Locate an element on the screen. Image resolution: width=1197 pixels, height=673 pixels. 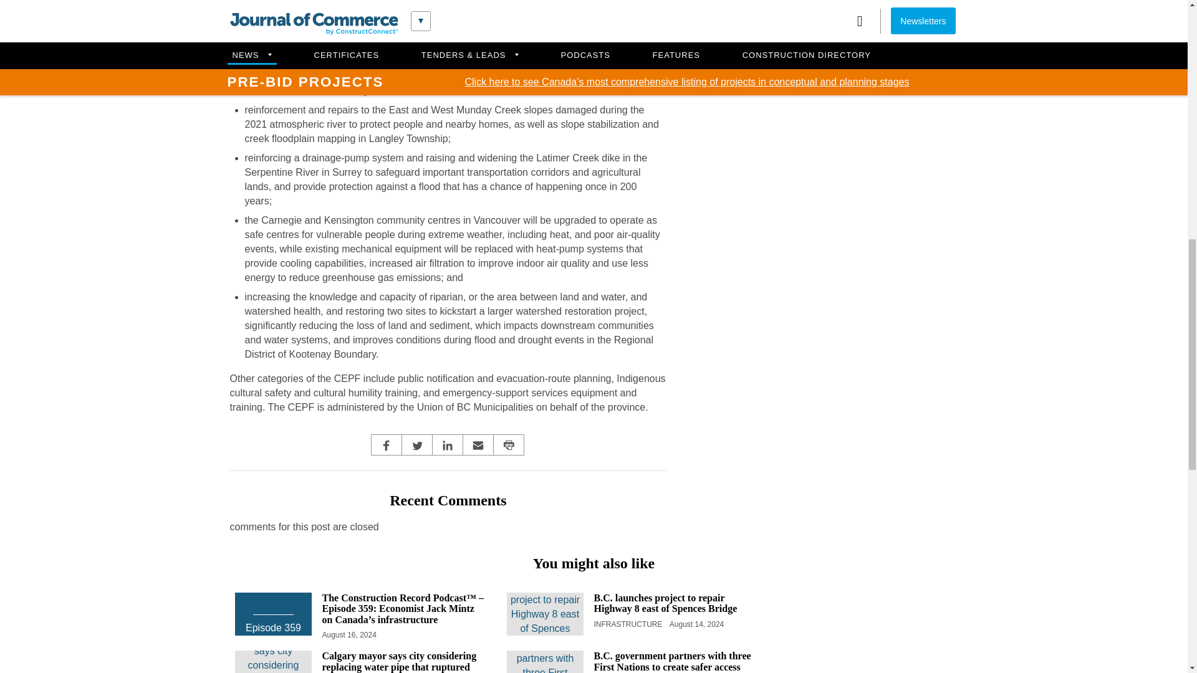
LinkedIn is located at coordinates (448, 445).